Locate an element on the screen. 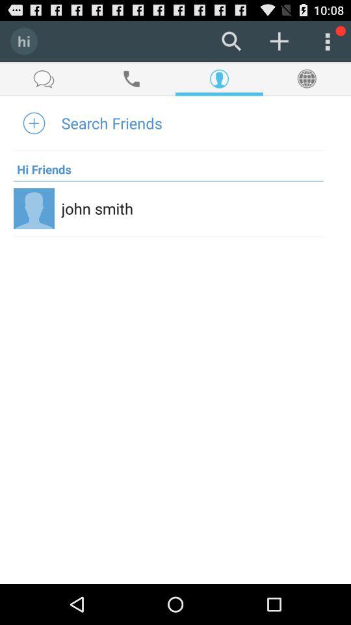 The height and width of the screenshot is (625, 351). launch the search friends icon is located at coordinates (112, 122).